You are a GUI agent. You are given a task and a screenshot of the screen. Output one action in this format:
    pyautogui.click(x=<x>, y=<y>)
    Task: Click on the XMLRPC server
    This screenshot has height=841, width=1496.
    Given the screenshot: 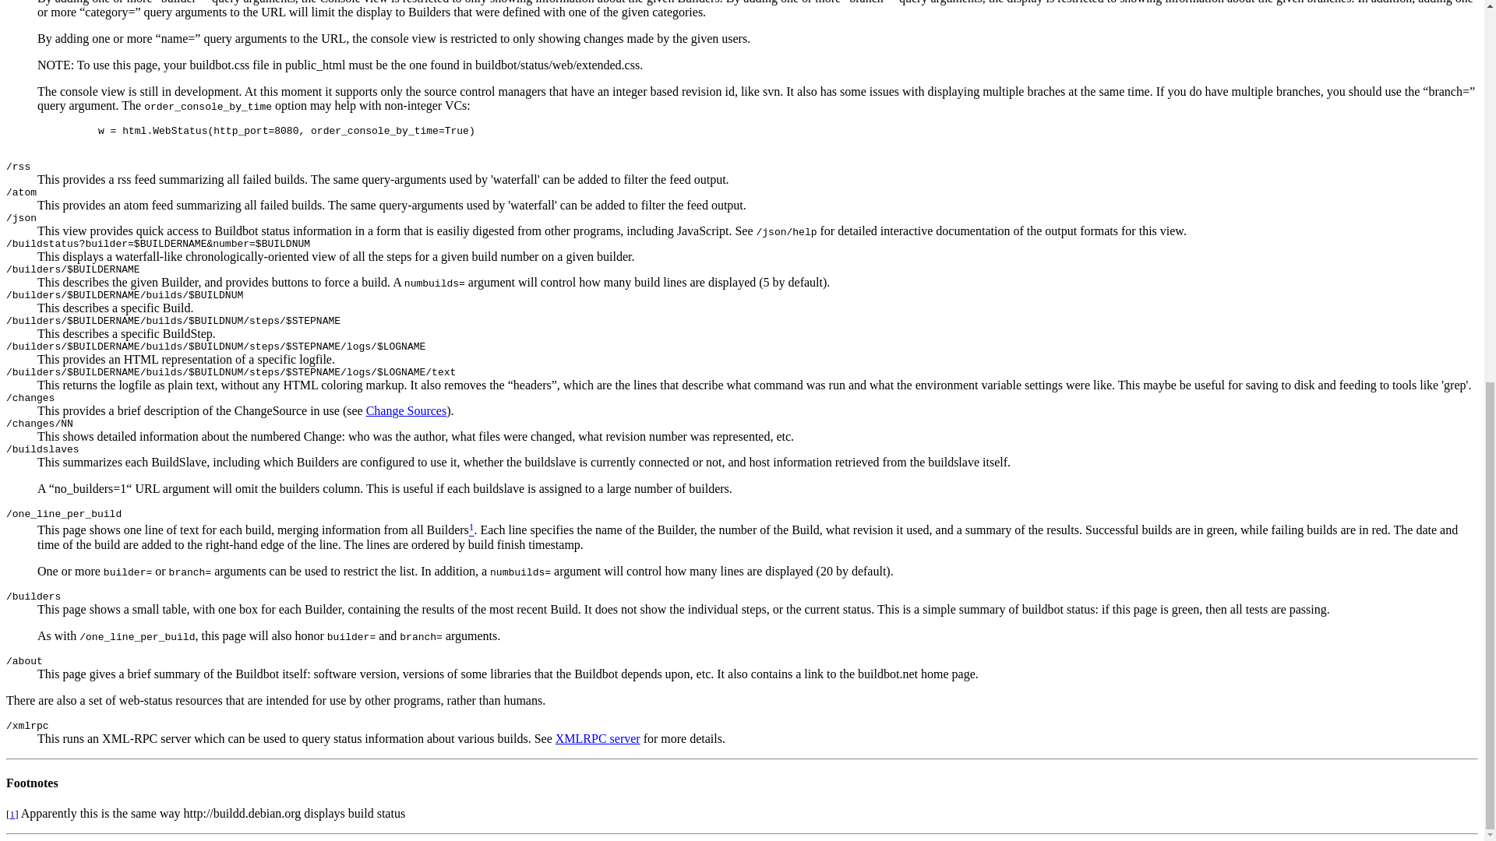 What is the action you would take?
    pyautogui.click(x=597, y=738)
    